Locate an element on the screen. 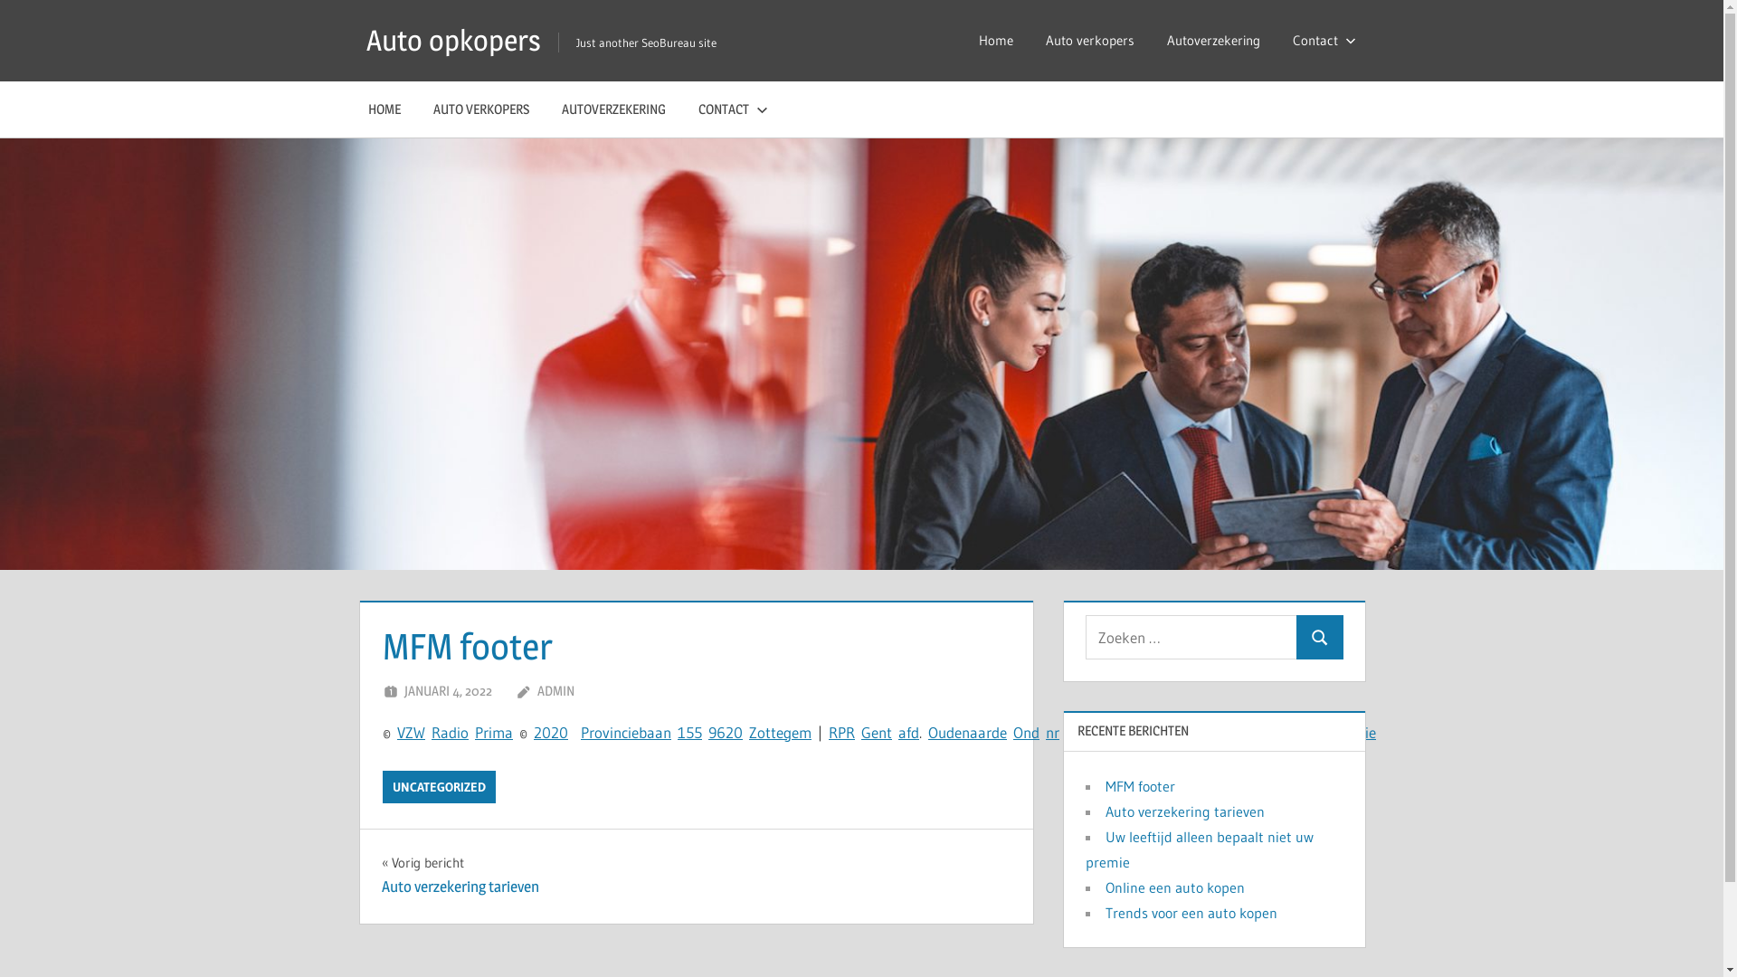  2 is located at coordinates (729, 733).